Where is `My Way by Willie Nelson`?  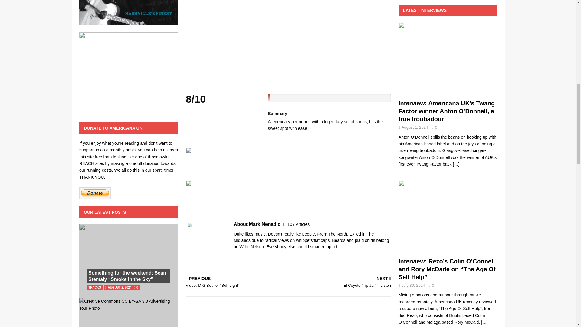 My Way by Willie Nelson is located at coordinates (288, 43).